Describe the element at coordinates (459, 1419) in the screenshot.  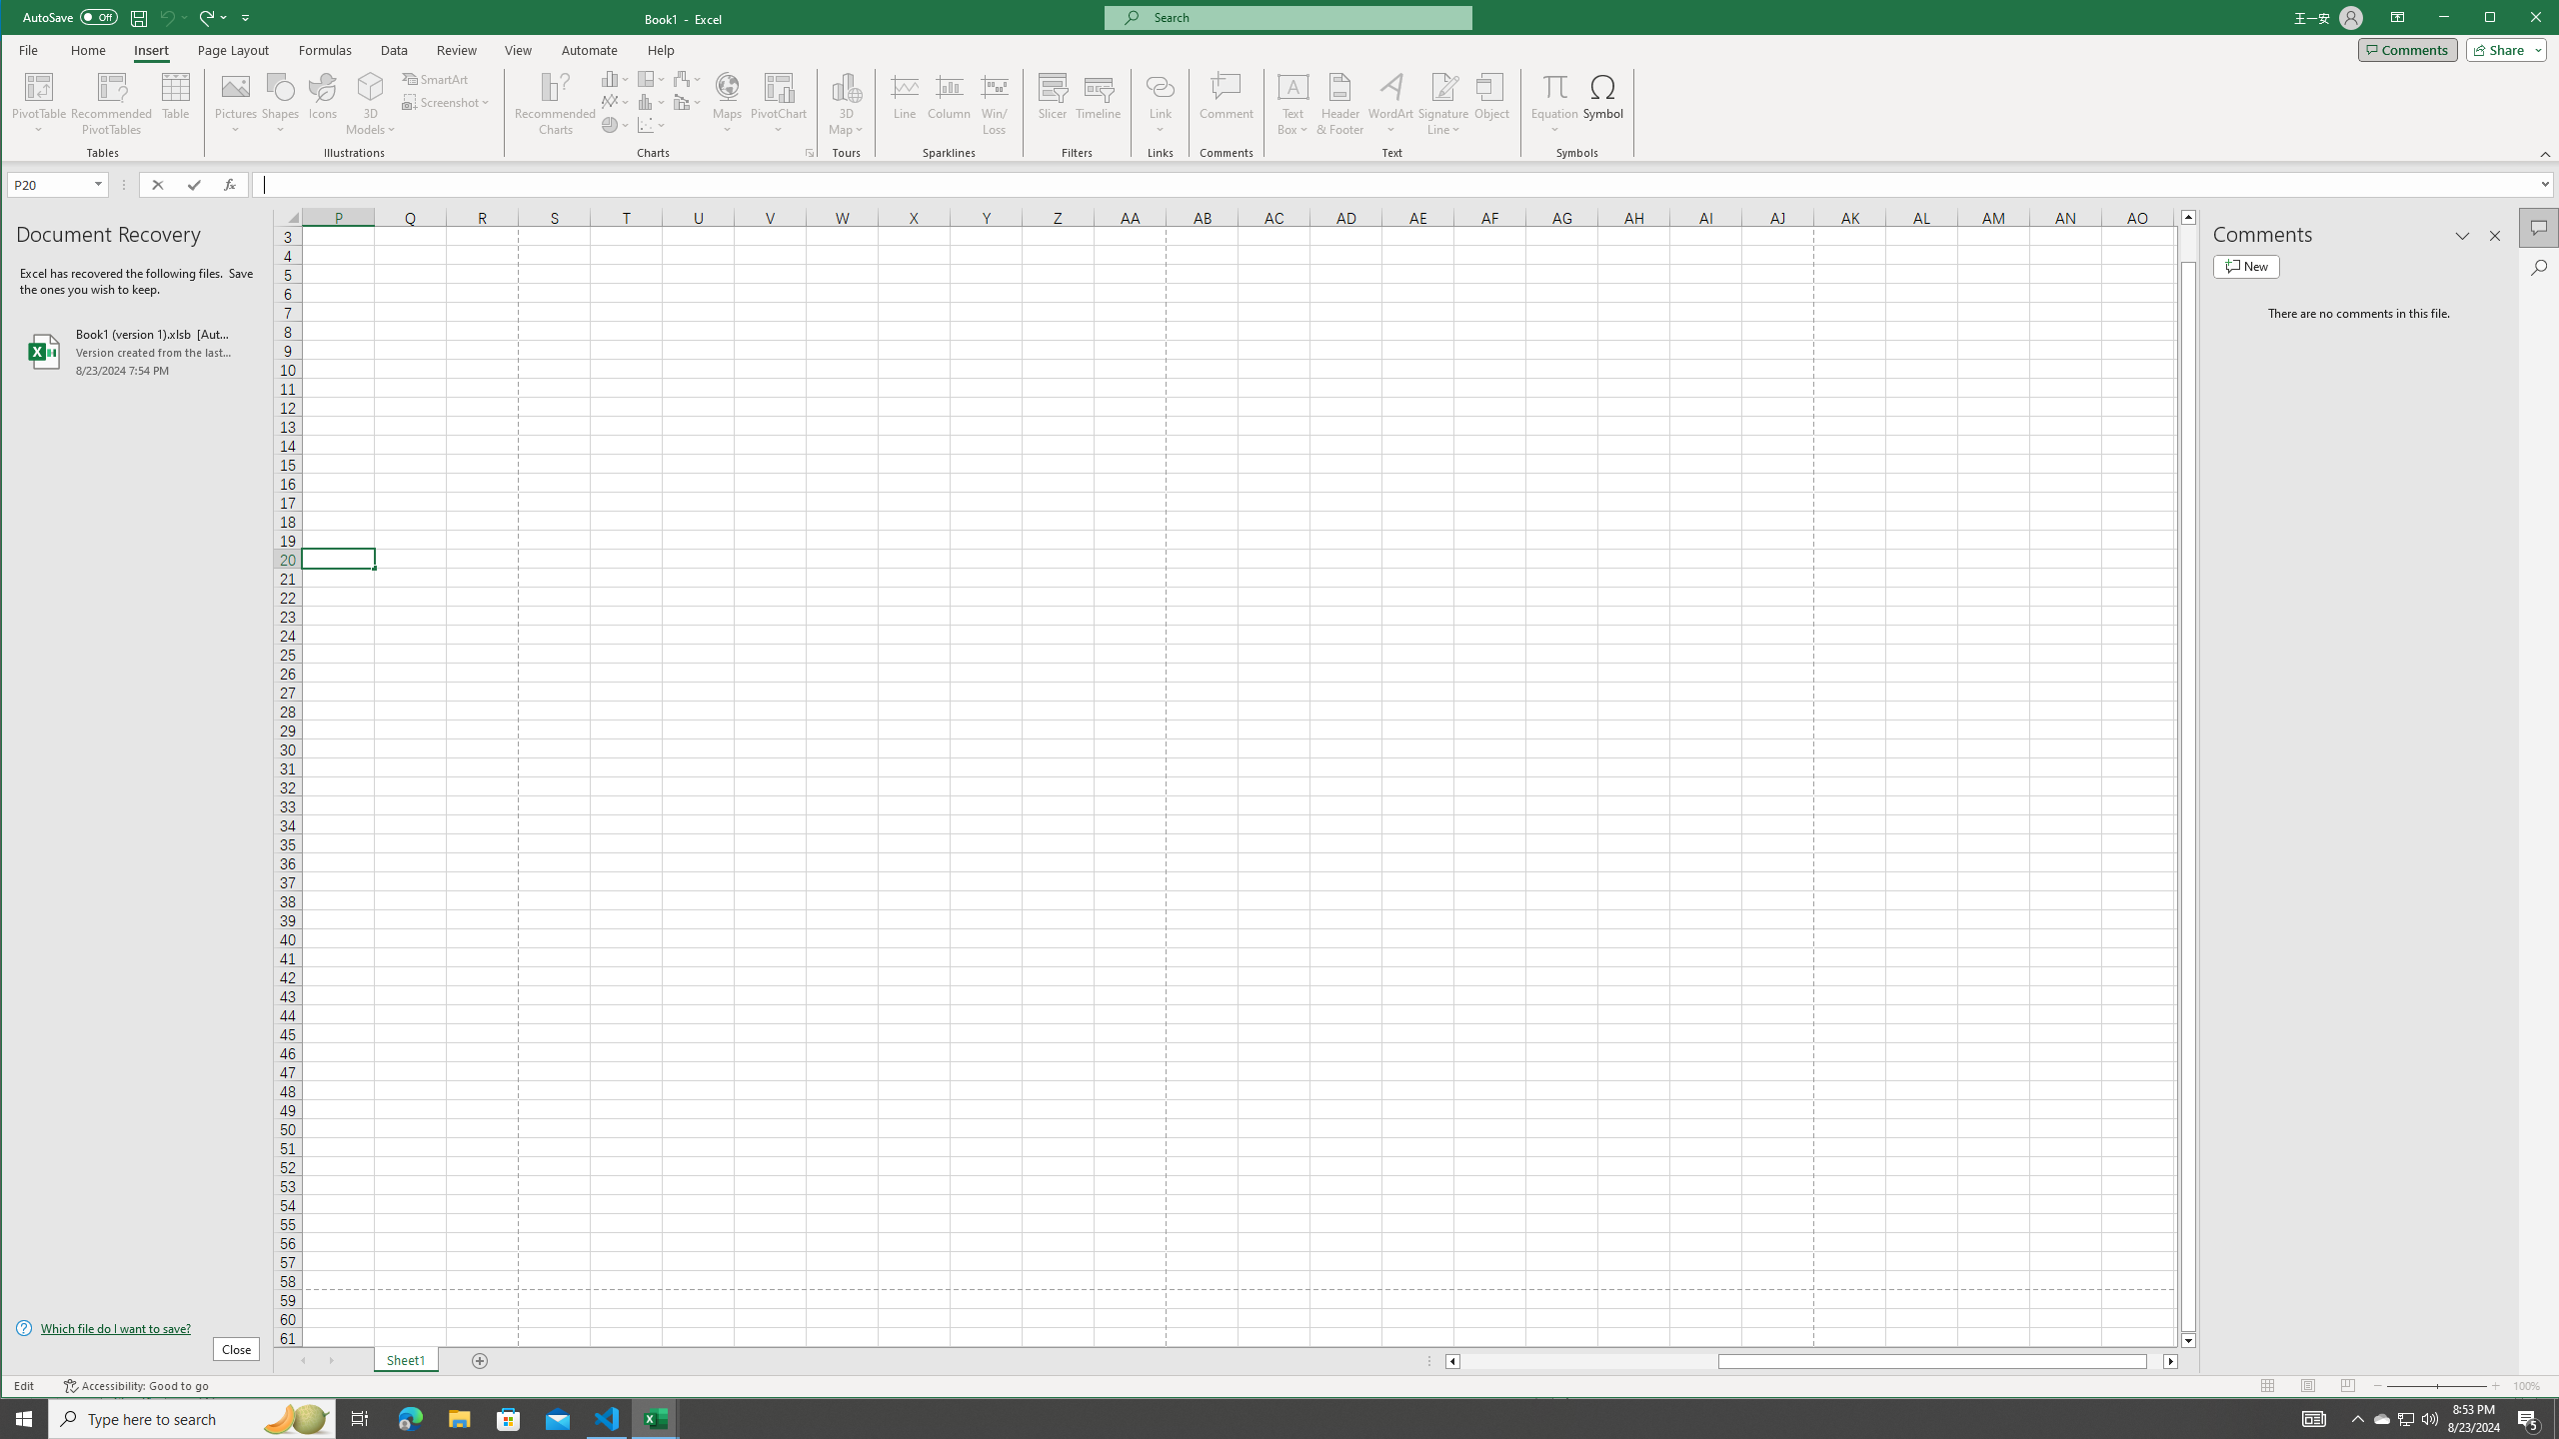
I see `File Explorer` at that location.